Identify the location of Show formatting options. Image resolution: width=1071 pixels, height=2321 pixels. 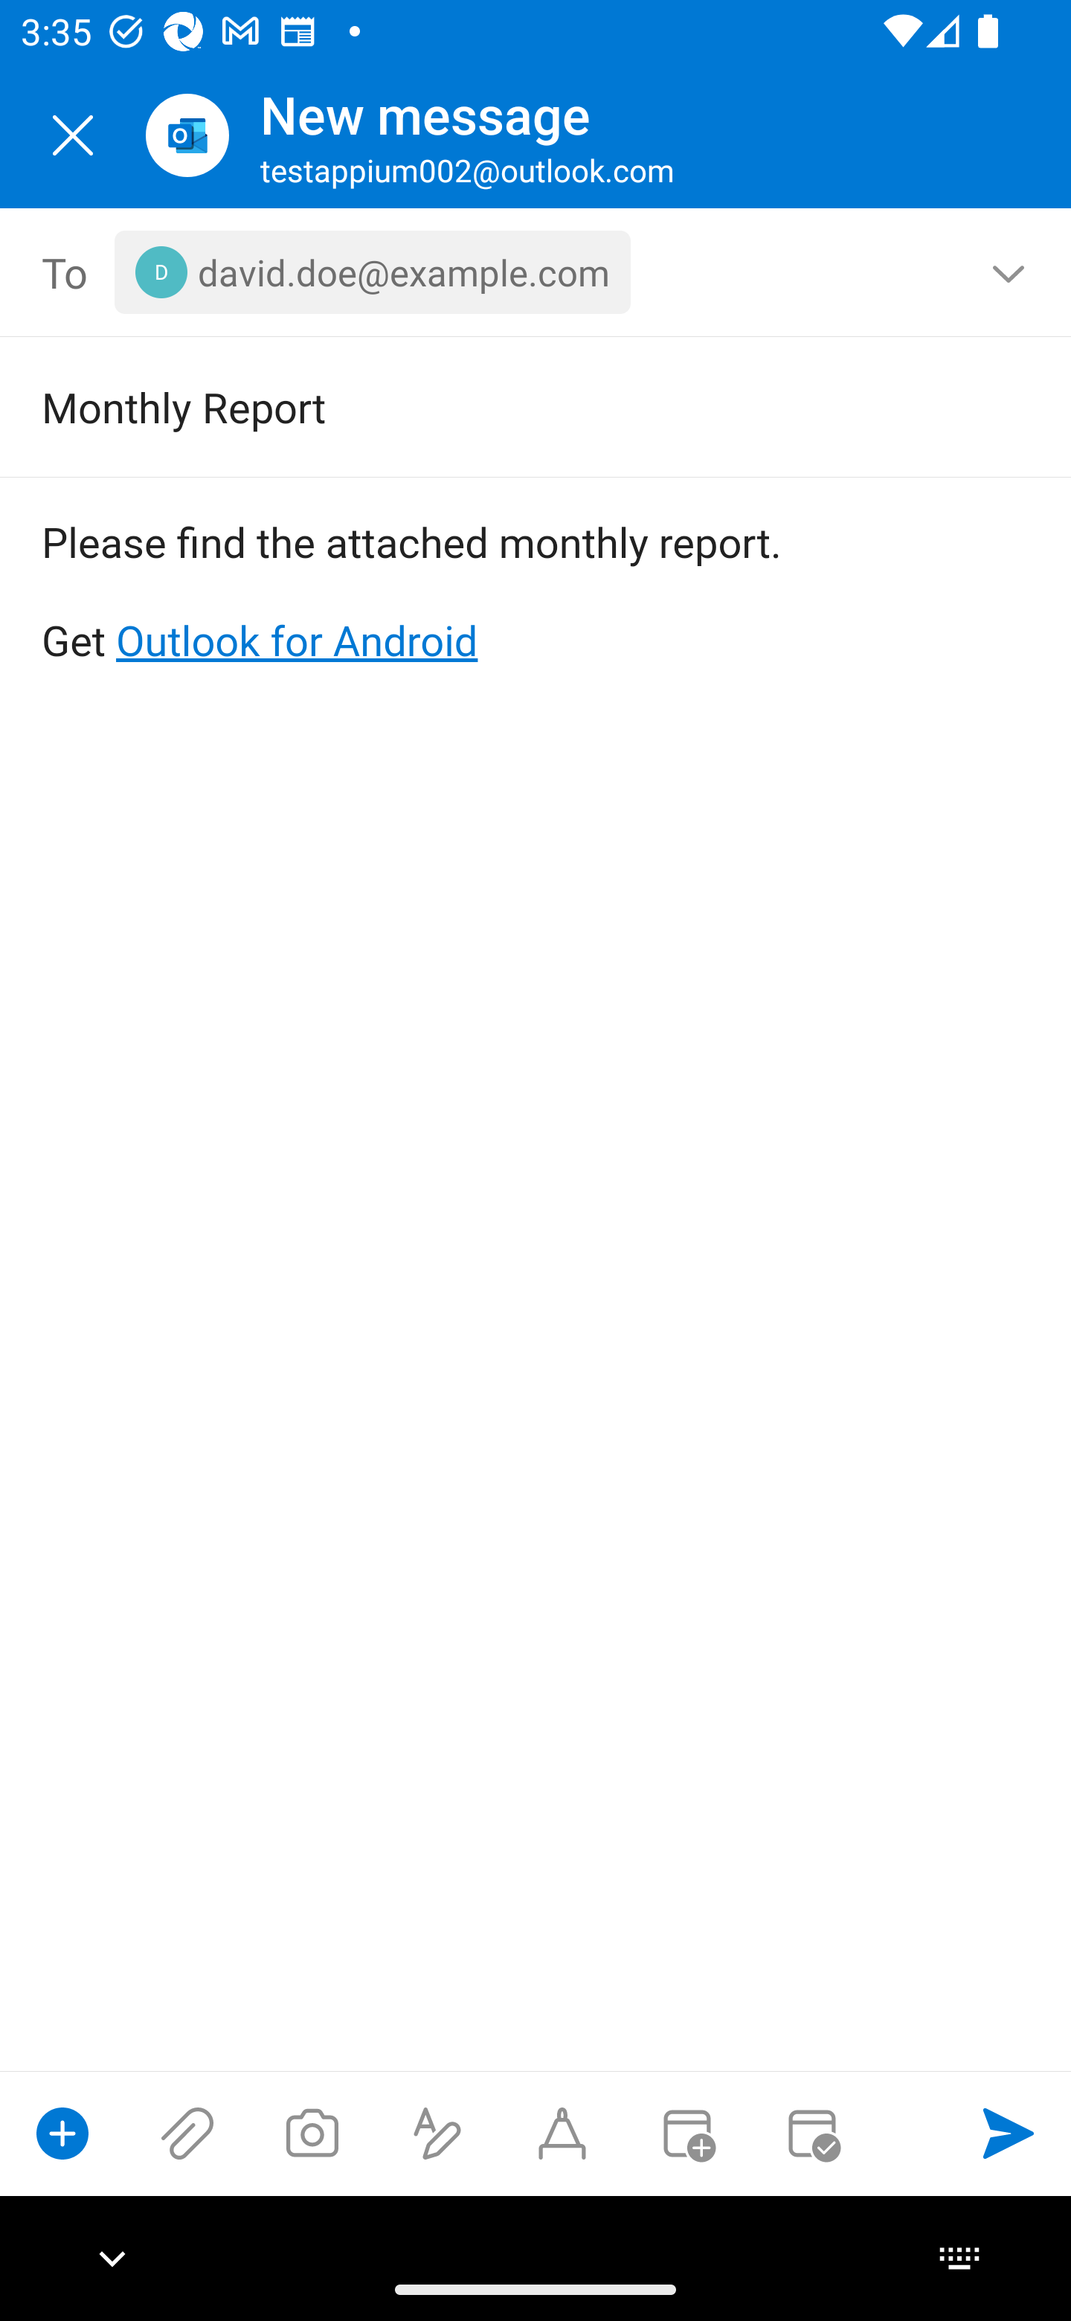
(437, 2133).